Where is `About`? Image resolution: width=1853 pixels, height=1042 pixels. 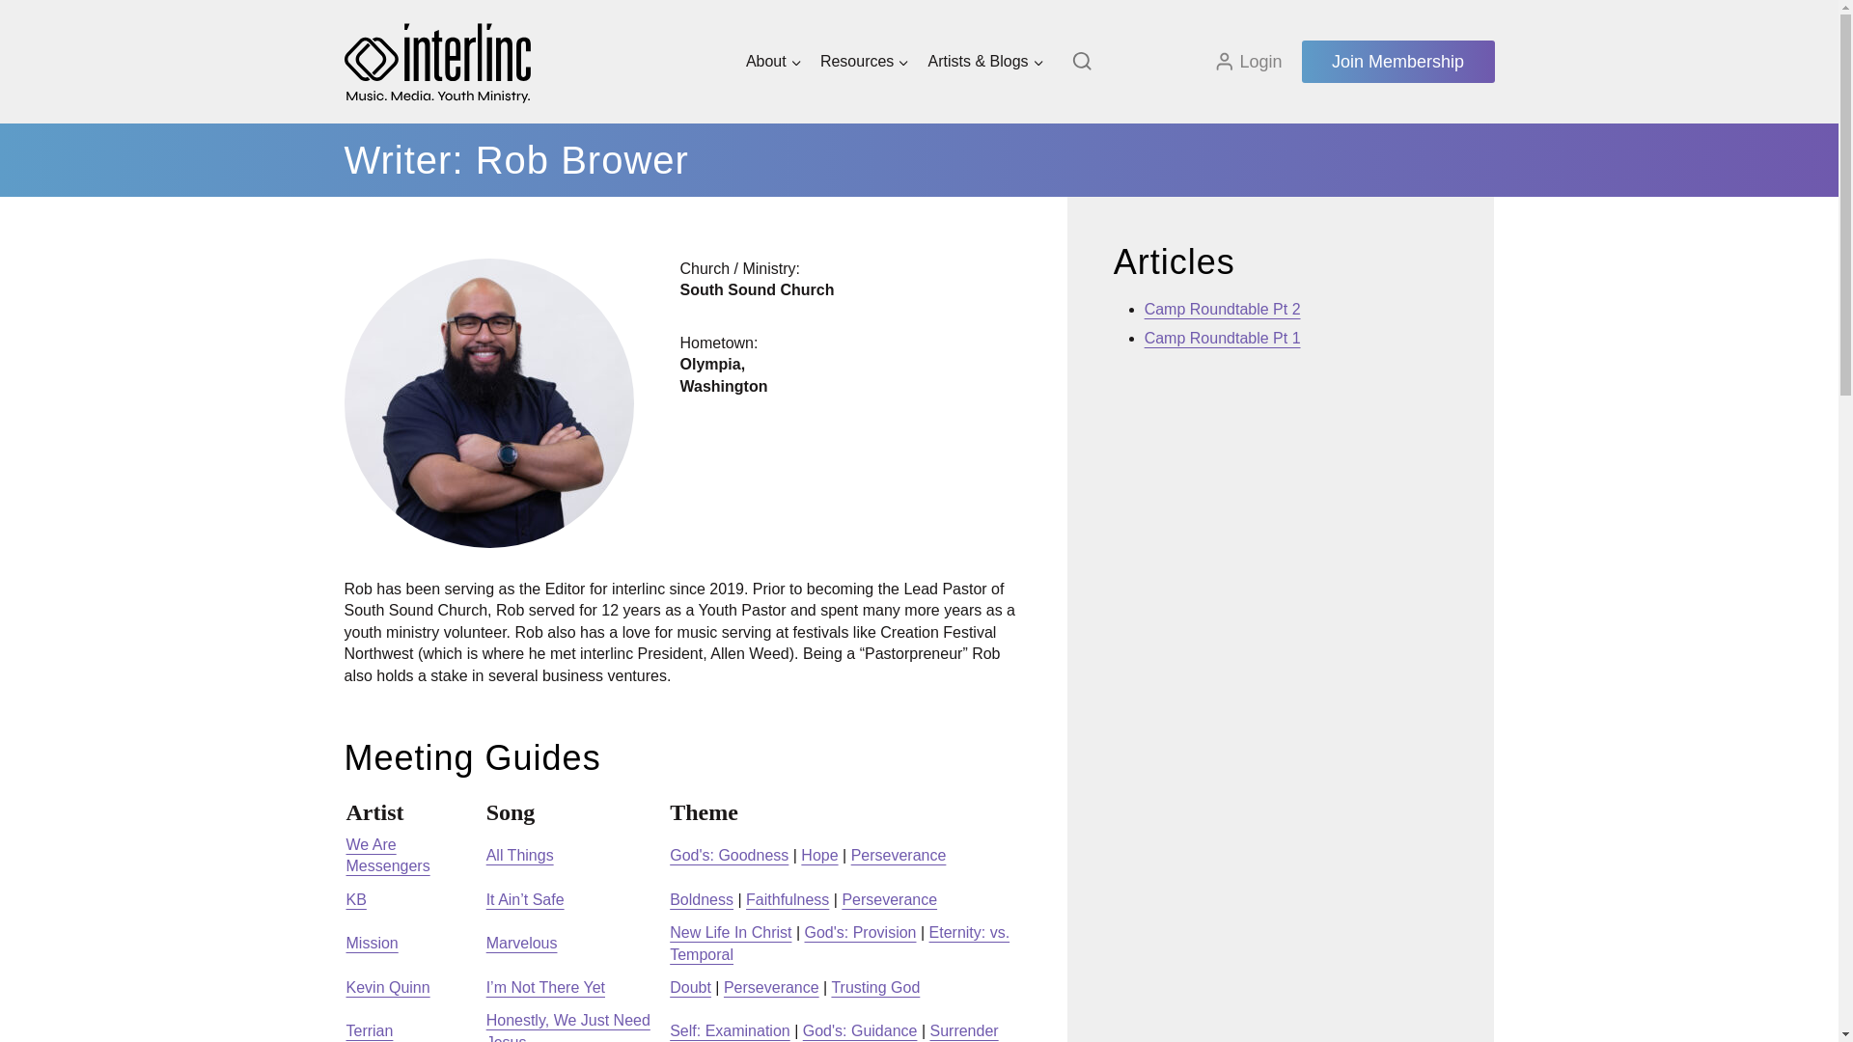 About is located at coordinates (773, 62).